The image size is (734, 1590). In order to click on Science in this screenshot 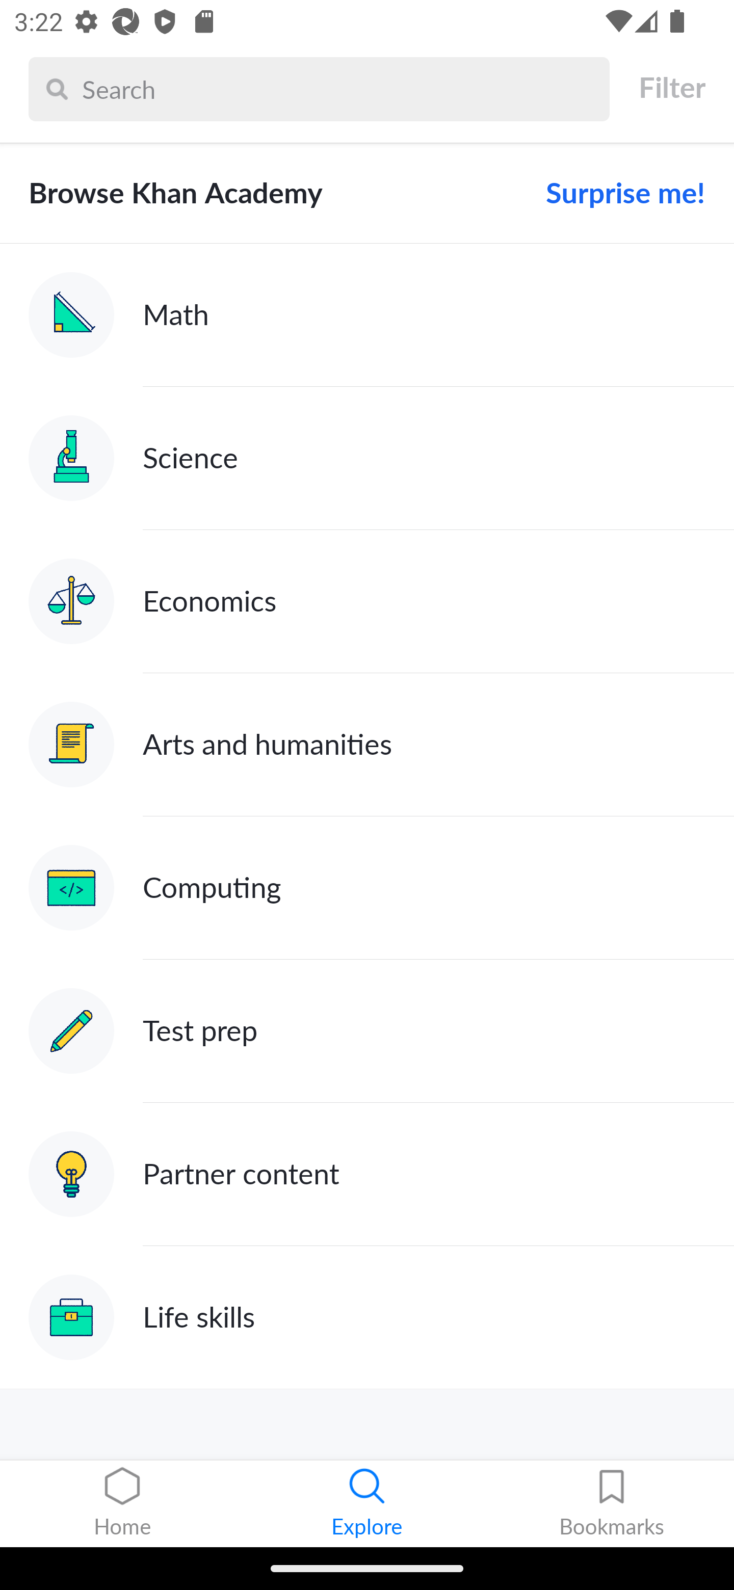, I will do `click(367, 458)`.